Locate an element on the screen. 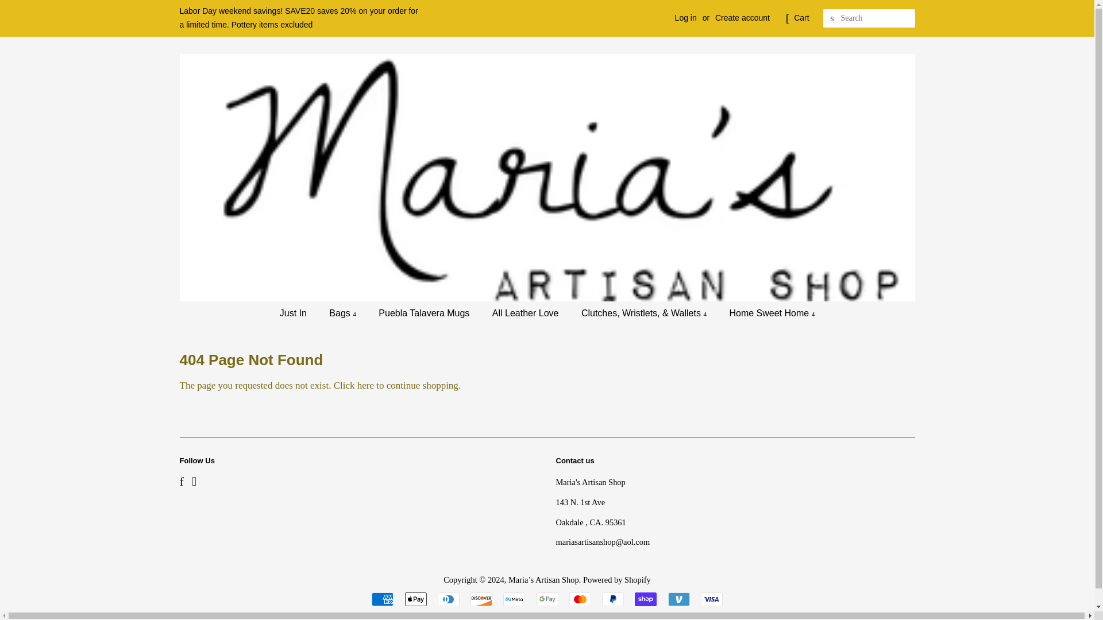  Discover is located at coordinates (481, 599).